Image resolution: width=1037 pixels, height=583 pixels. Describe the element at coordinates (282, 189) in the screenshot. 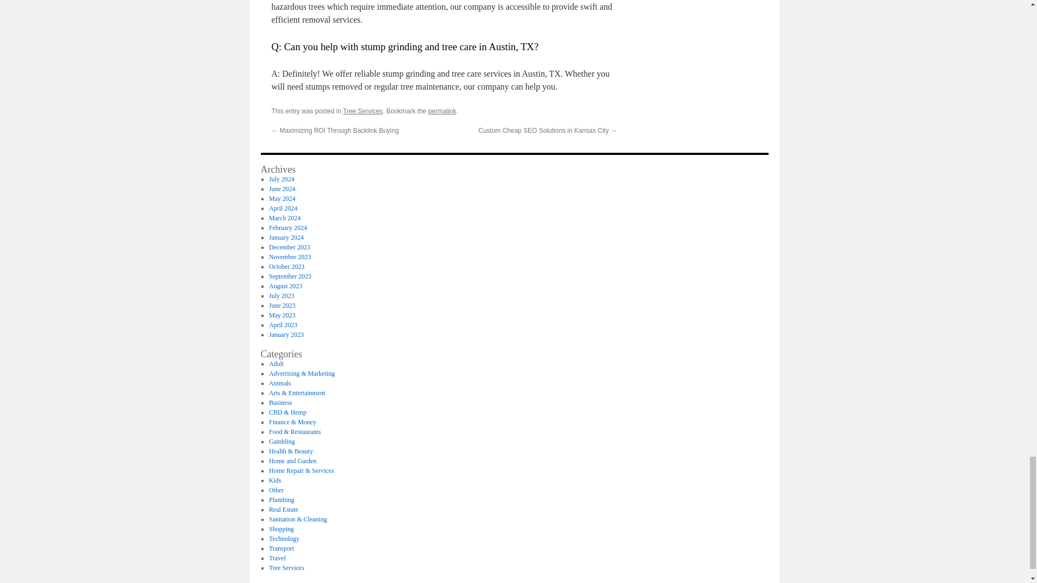

I see `June 2024` at that location.